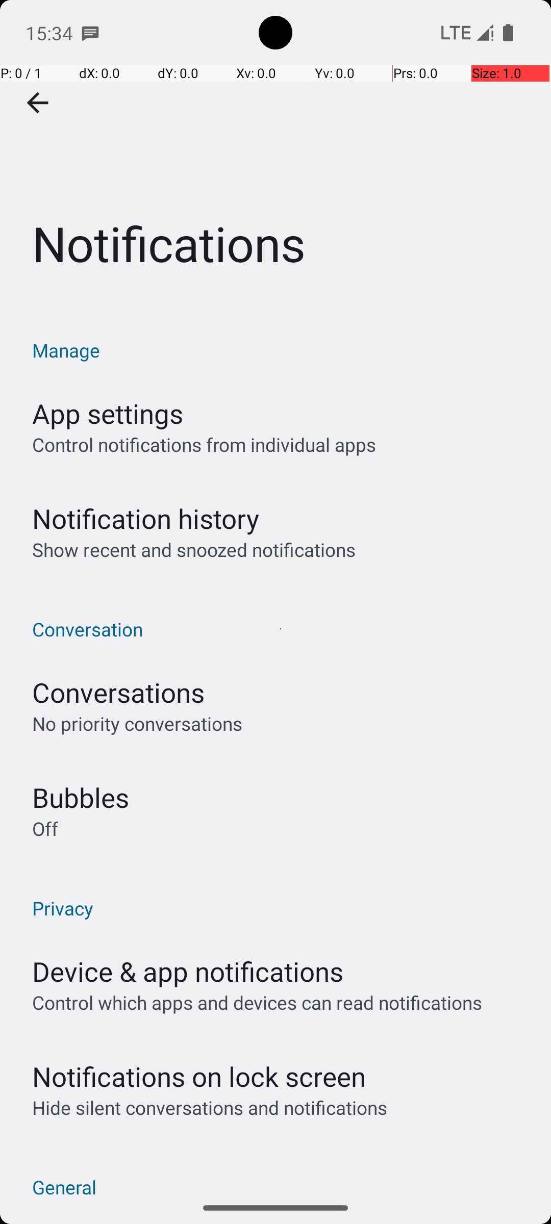  What do you see at coordinates (188, 971) in the screenshot?
I see `Device & app notifications` at bounding box center [188, 971].